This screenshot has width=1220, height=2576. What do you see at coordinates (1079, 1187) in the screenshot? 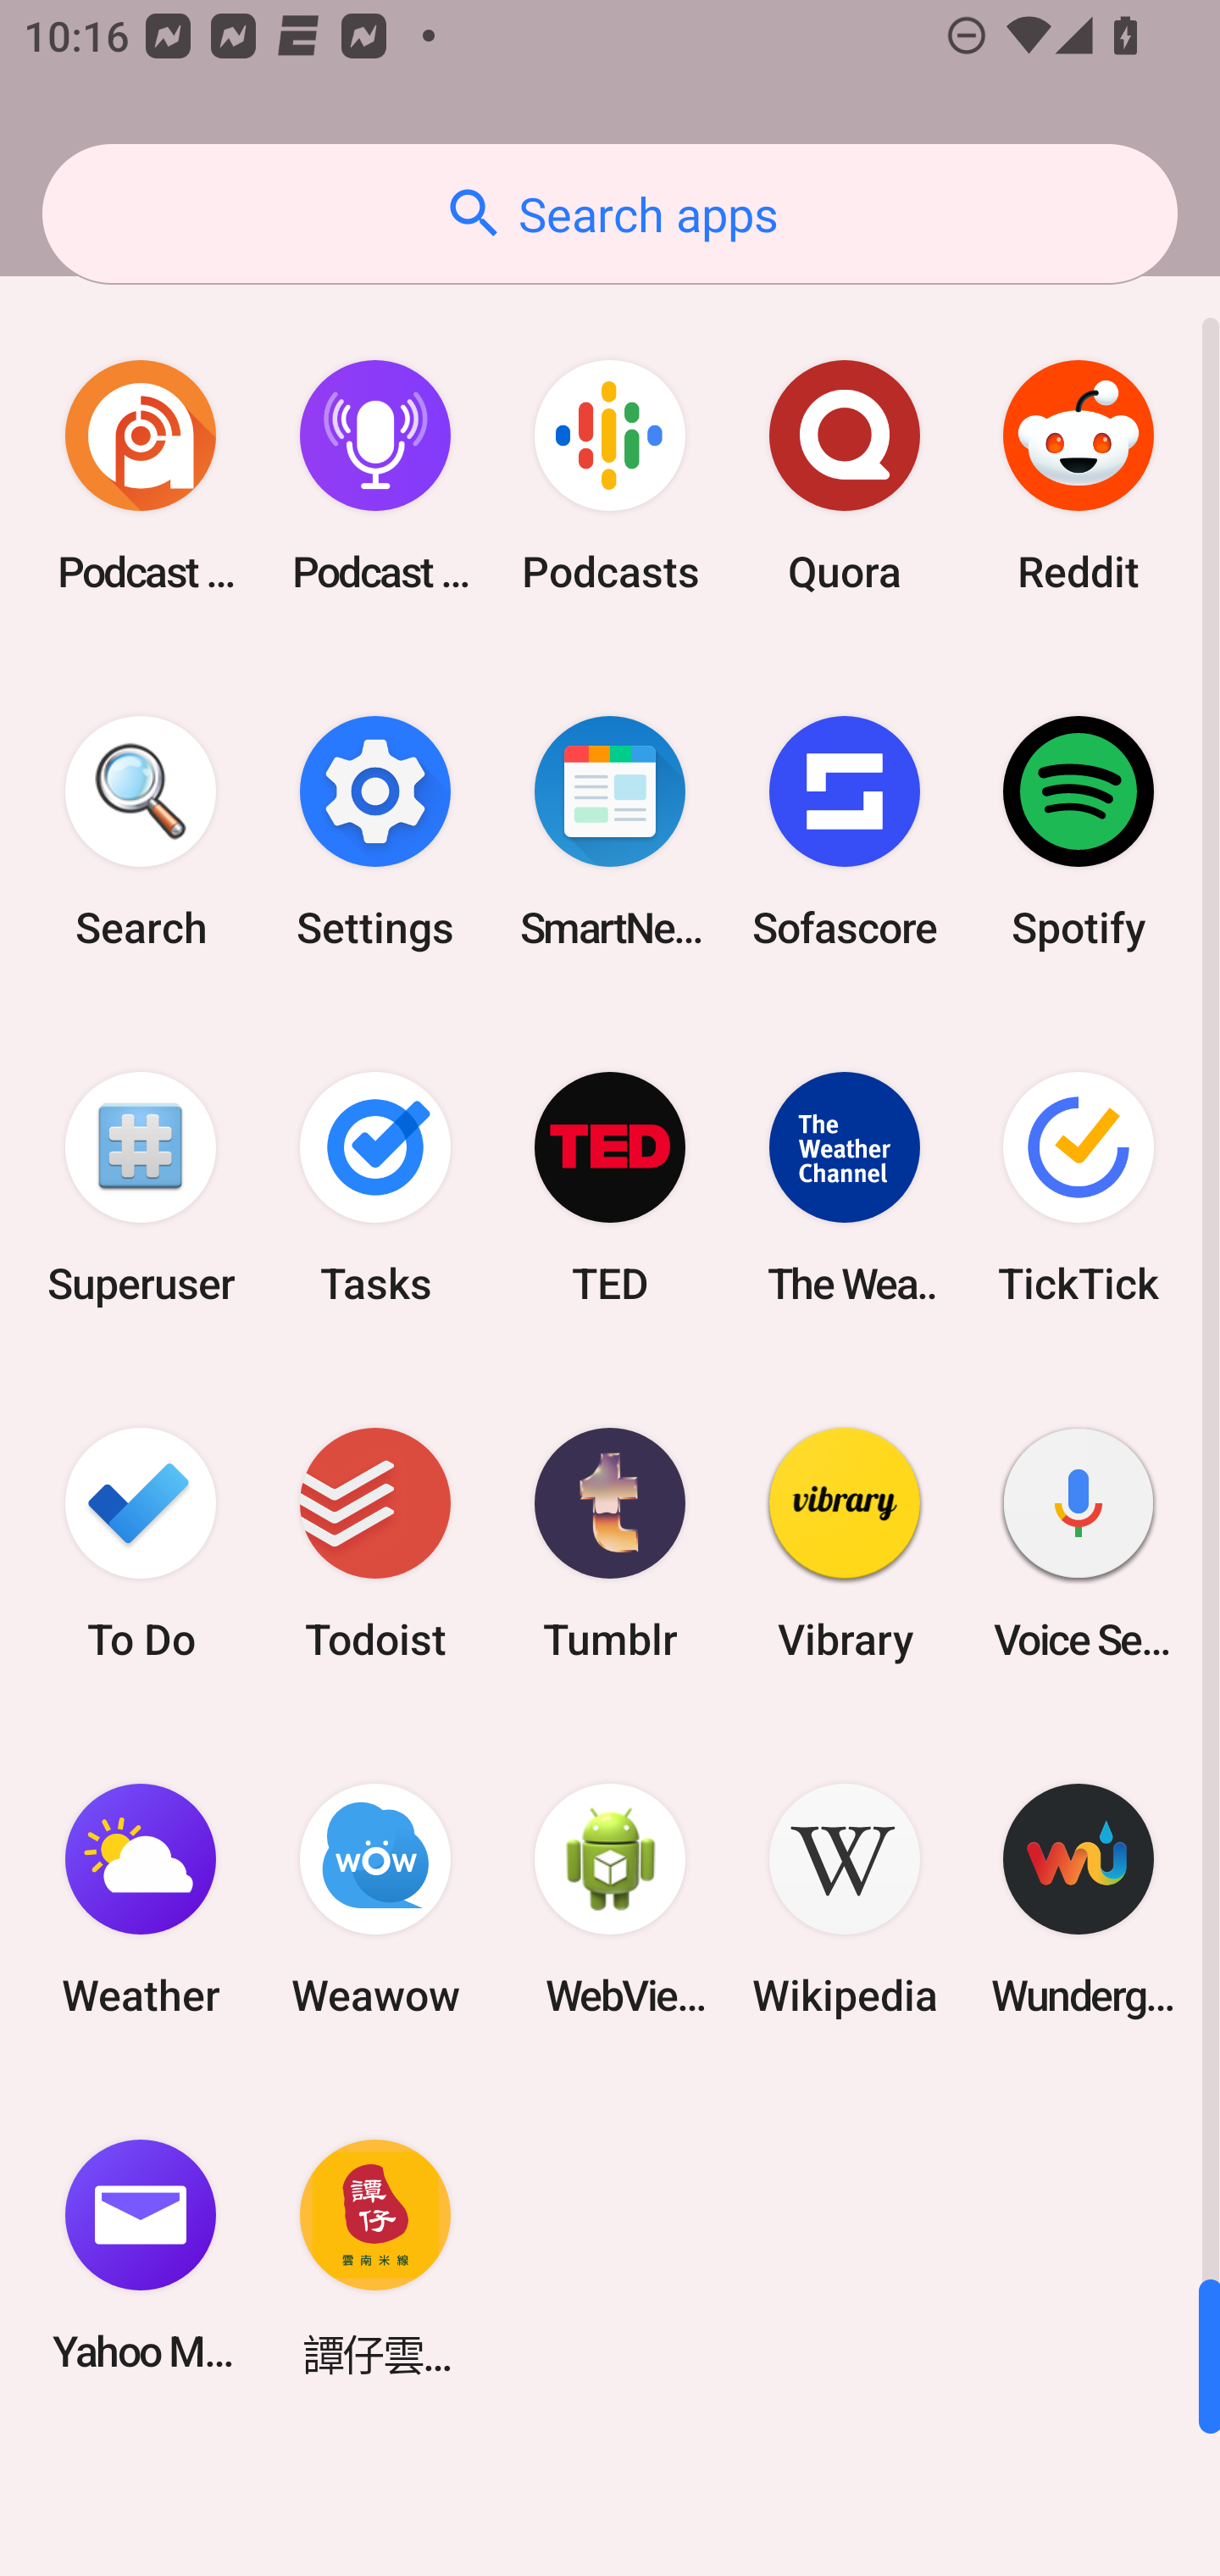
I see `TickTick` at bounding box center [1079, 1187].